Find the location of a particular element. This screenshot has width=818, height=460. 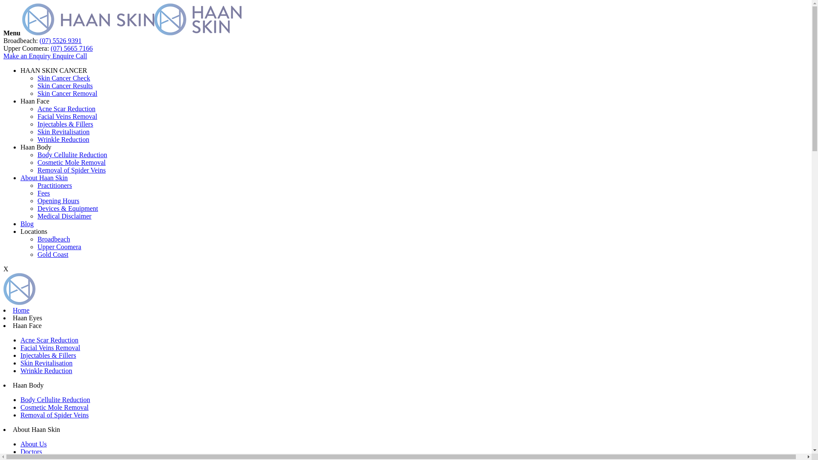

Skin Cancer Check is located at coordinates (64, 78).